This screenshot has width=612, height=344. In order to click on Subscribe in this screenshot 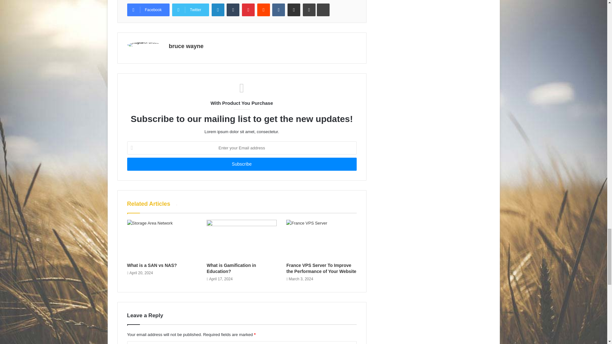, I will do `click(241, 164)`.